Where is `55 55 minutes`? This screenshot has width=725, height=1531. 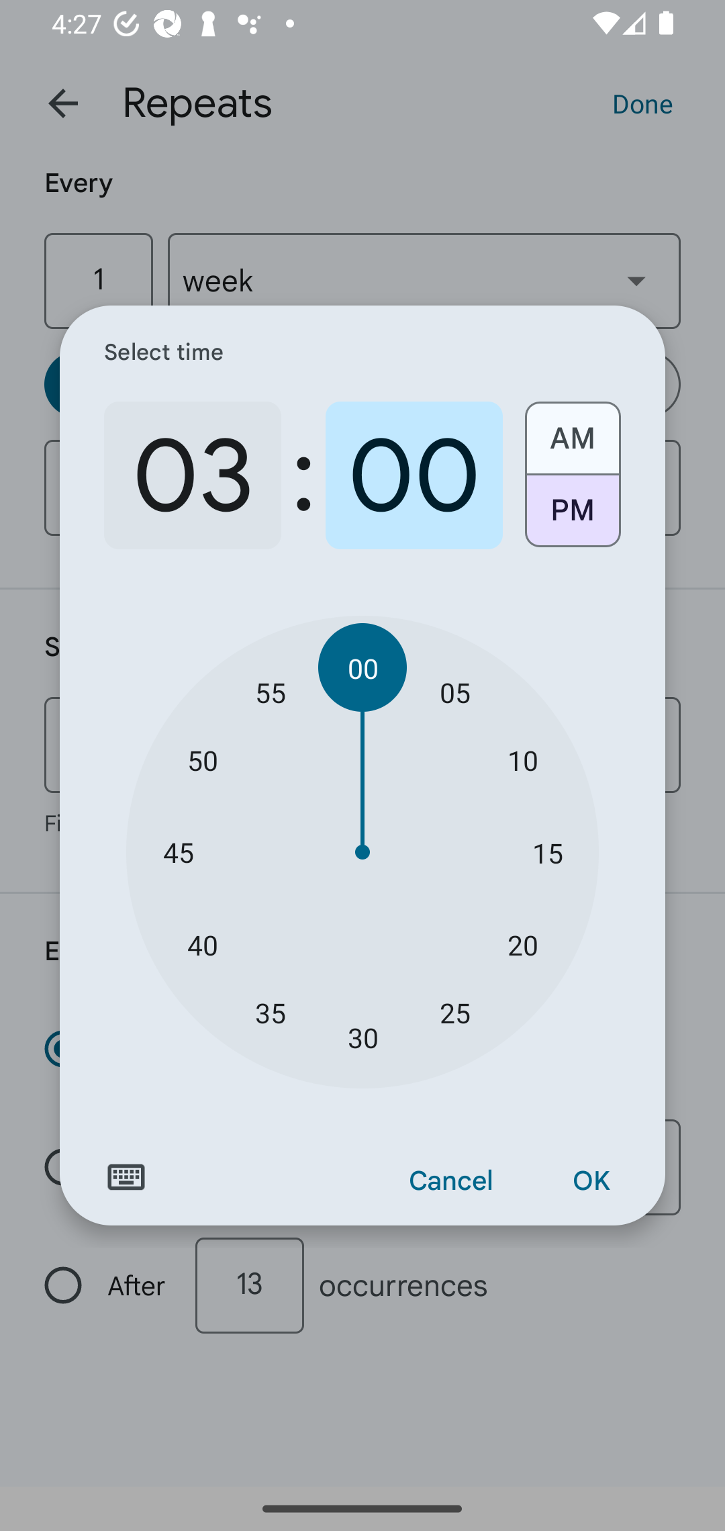 55 55 minutes is located at coordinates (270, 692).